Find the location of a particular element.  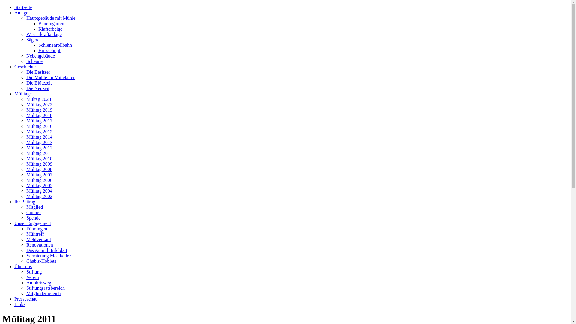

Holzschopf is located at coordinates (49, 50).